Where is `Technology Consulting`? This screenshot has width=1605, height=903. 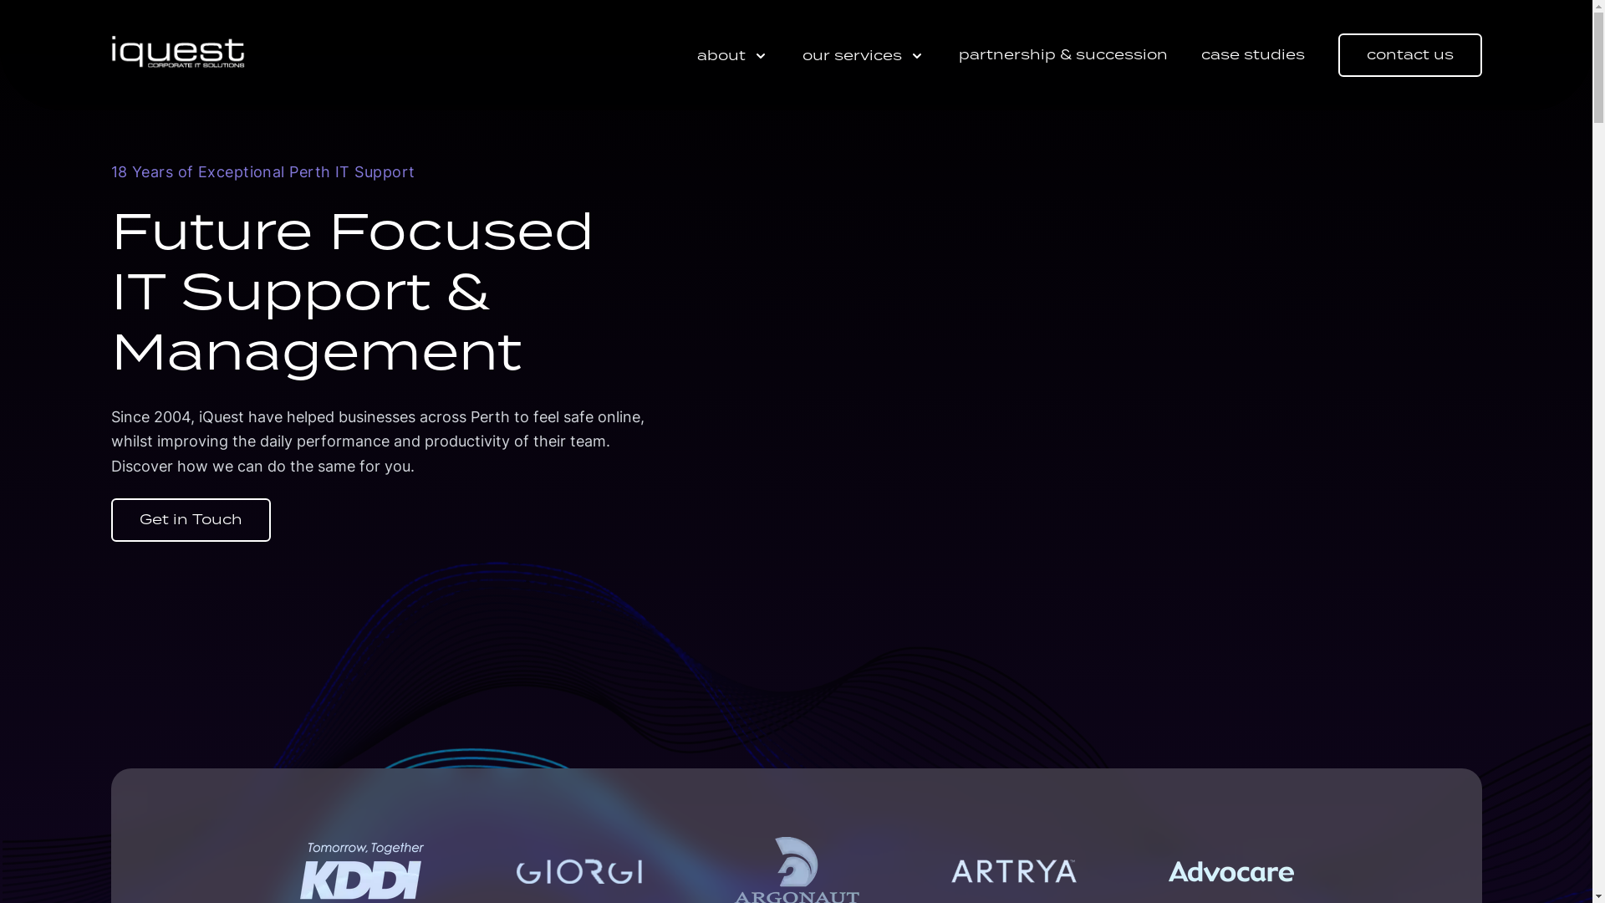
Technology Consulting is located at coordinates (1105, 823).